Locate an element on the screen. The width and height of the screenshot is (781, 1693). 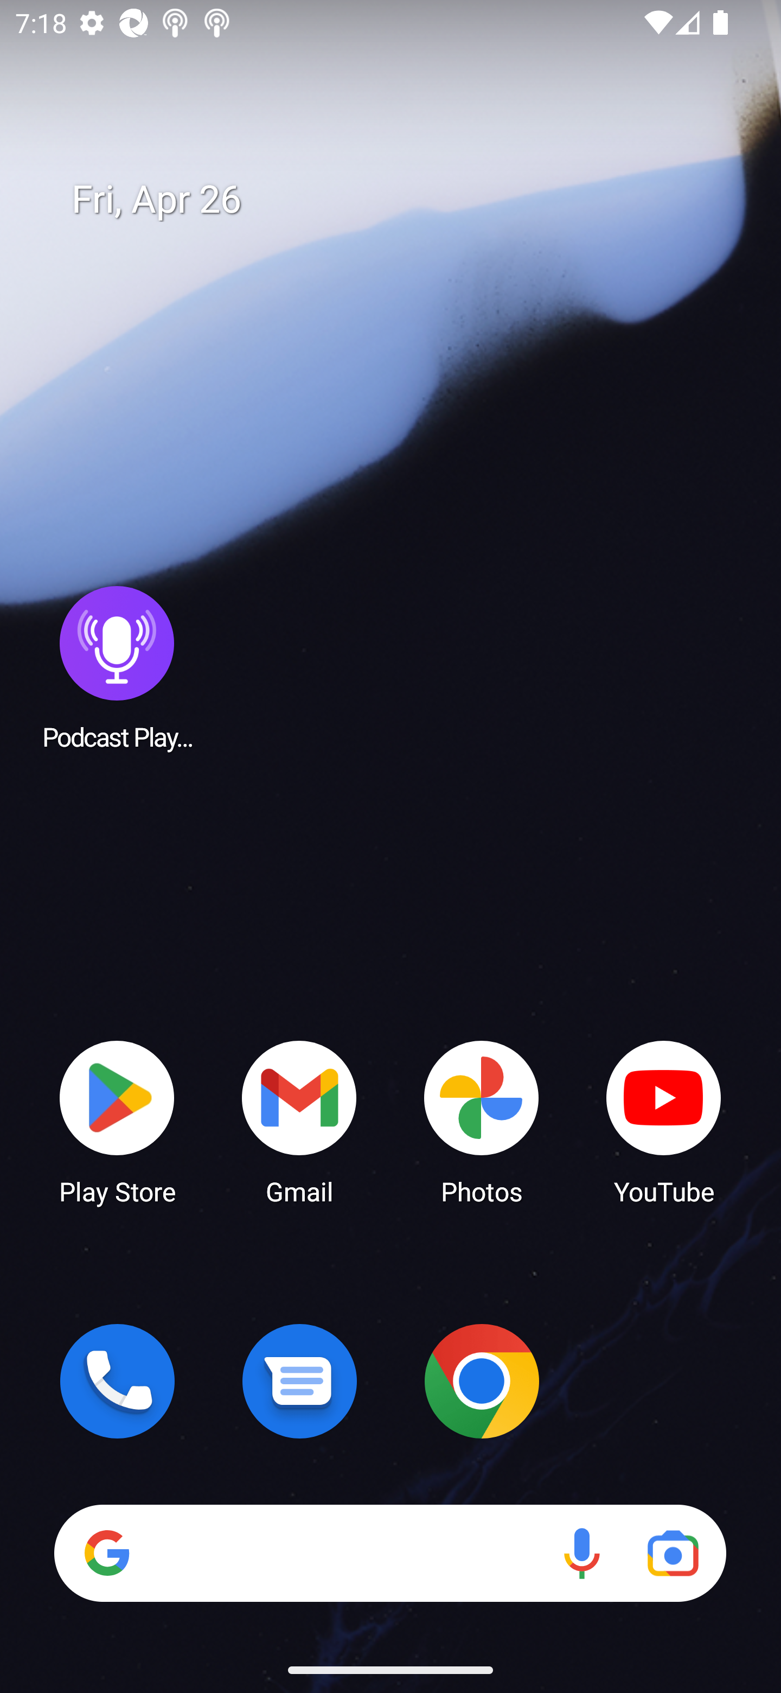
Google Lens is located at coordinates (673, 1553).